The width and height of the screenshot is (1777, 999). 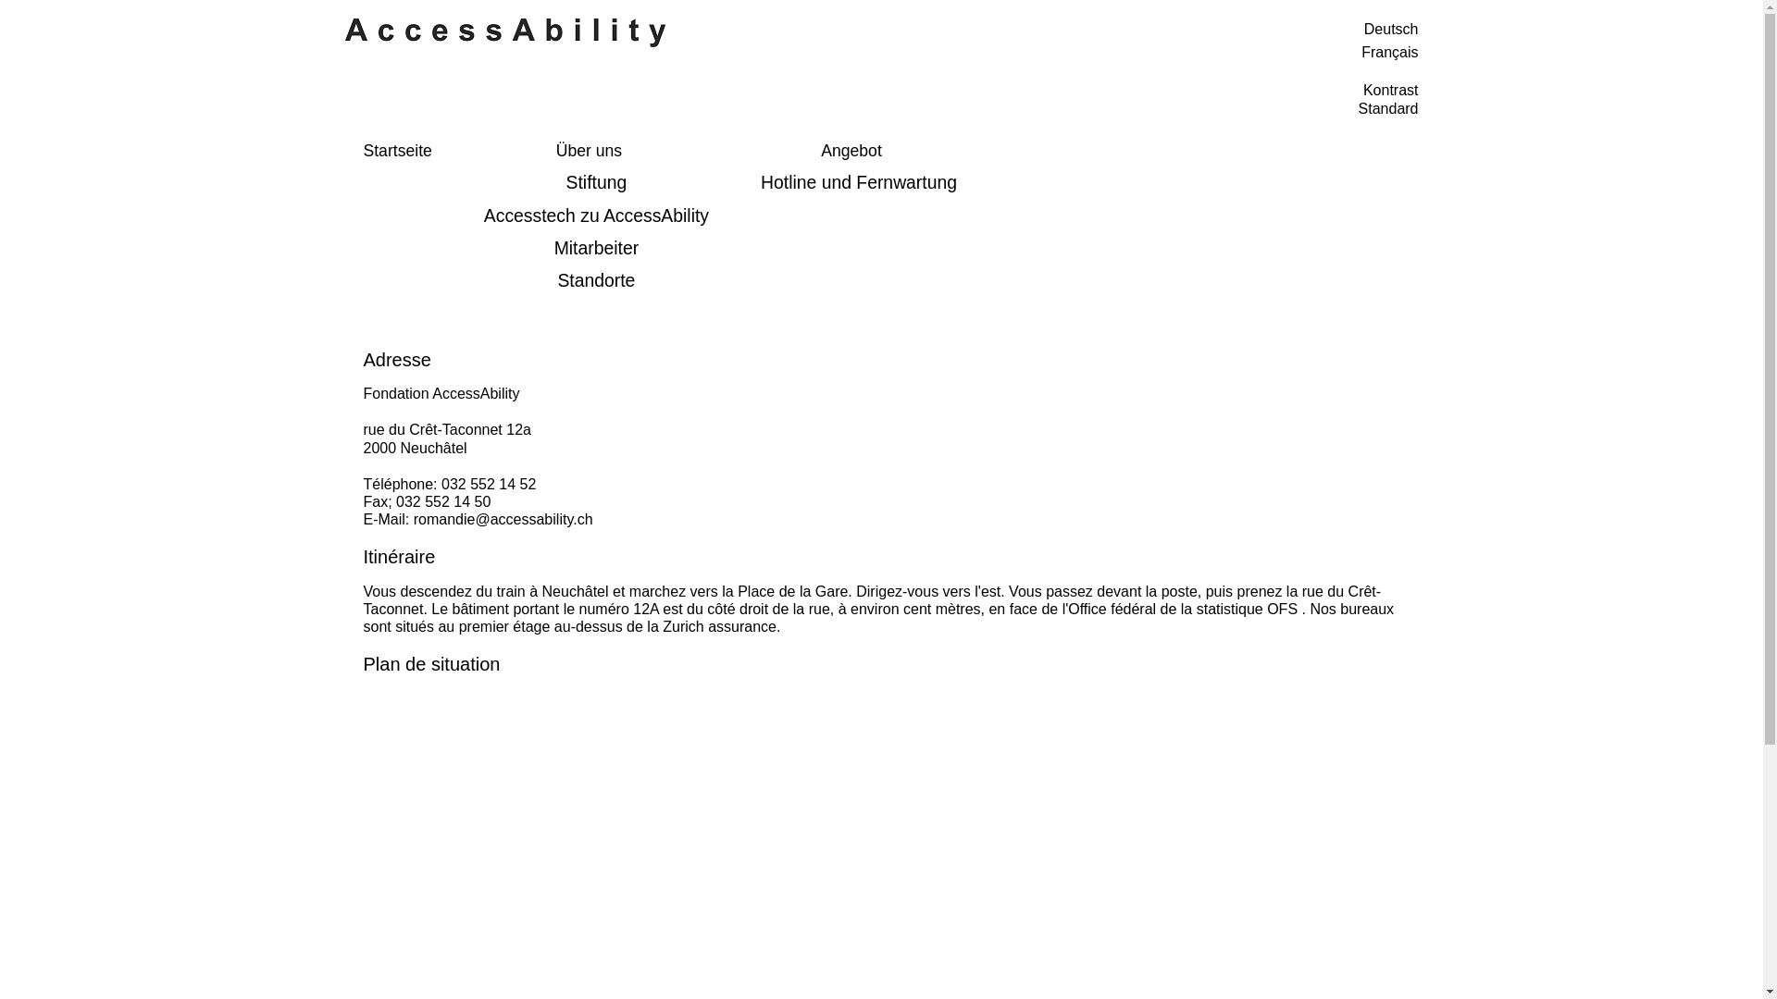 I want to click on Mitarbeiter, so click(x=596, y=248).